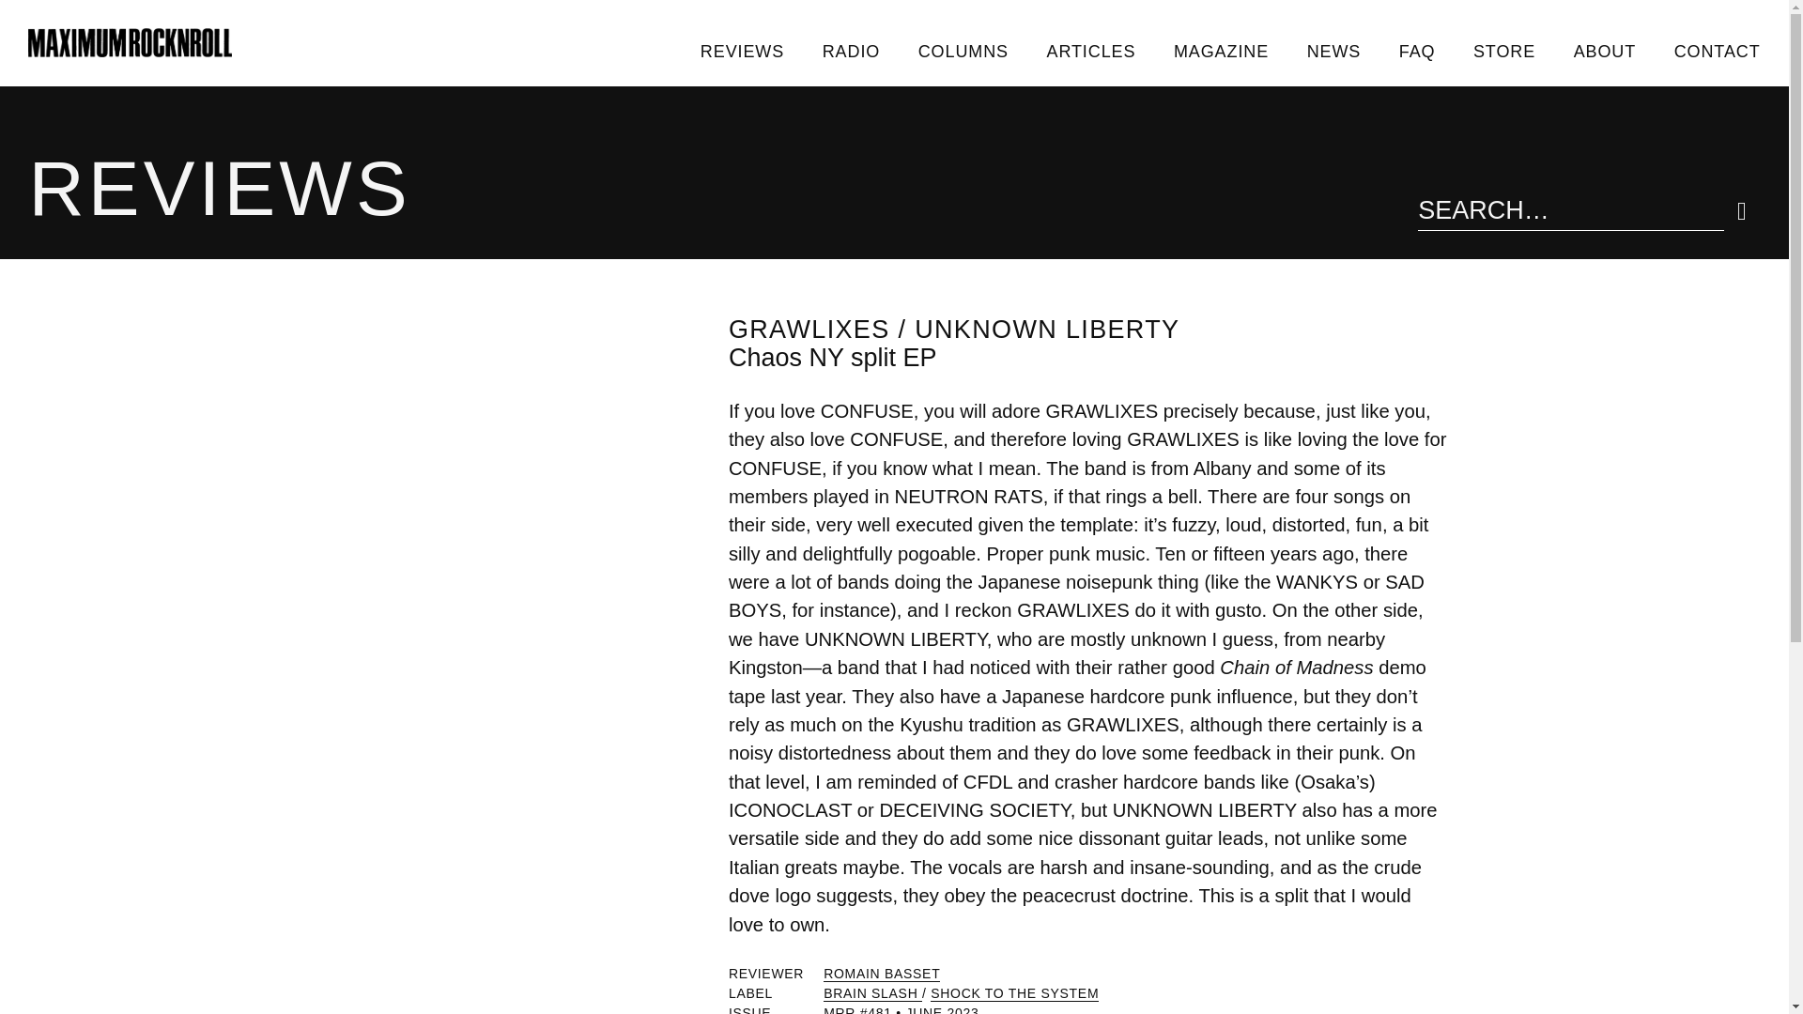 This screenshot has height=1014, width=1803. Describe the element at coordinates (1014, 993) in the screenshot. I see `SHOCK TO THE SYSTEM` at that location.